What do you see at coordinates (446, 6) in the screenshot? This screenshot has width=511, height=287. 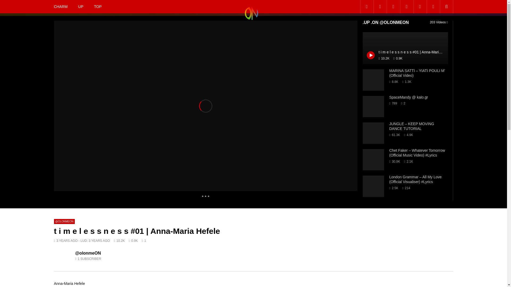 I see `Search` at bounding box center [446, 6].